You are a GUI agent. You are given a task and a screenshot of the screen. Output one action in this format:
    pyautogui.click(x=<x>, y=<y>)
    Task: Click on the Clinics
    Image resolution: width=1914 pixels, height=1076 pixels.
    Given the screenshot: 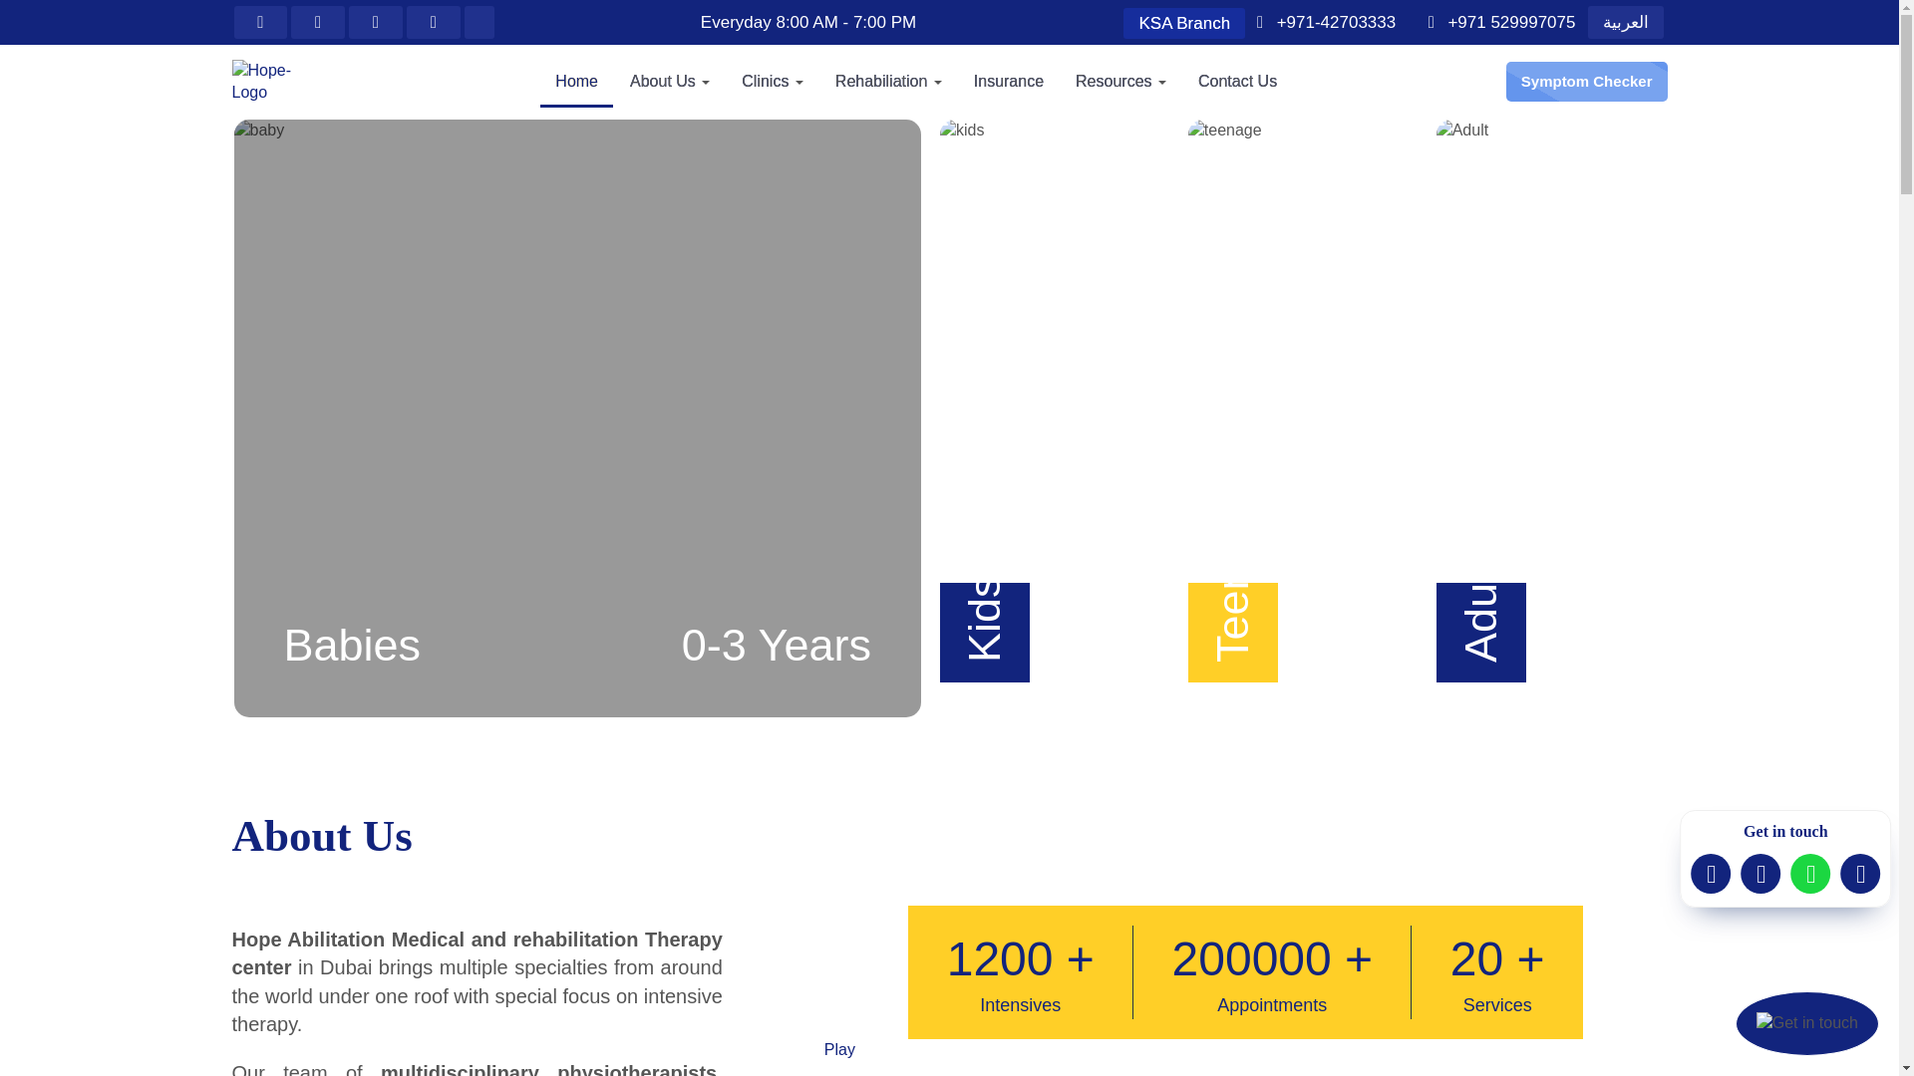 What is the action you would take?
    pyautogui.click(x=773, y=82)
    